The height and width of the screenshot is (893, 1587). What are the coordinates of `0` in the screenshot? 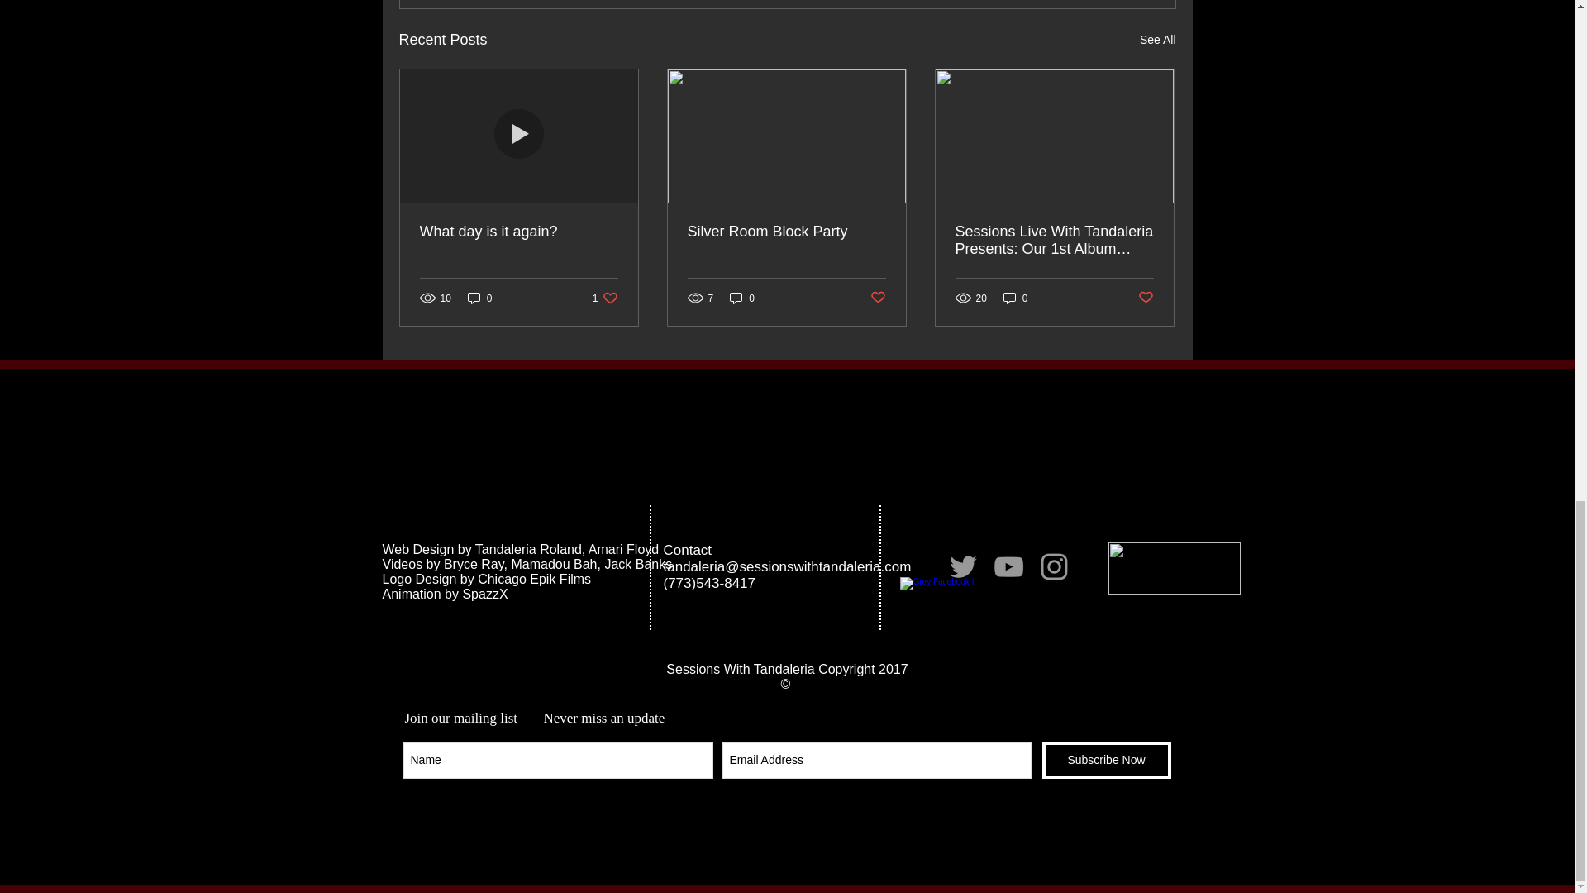 It's located at (1146, 298).